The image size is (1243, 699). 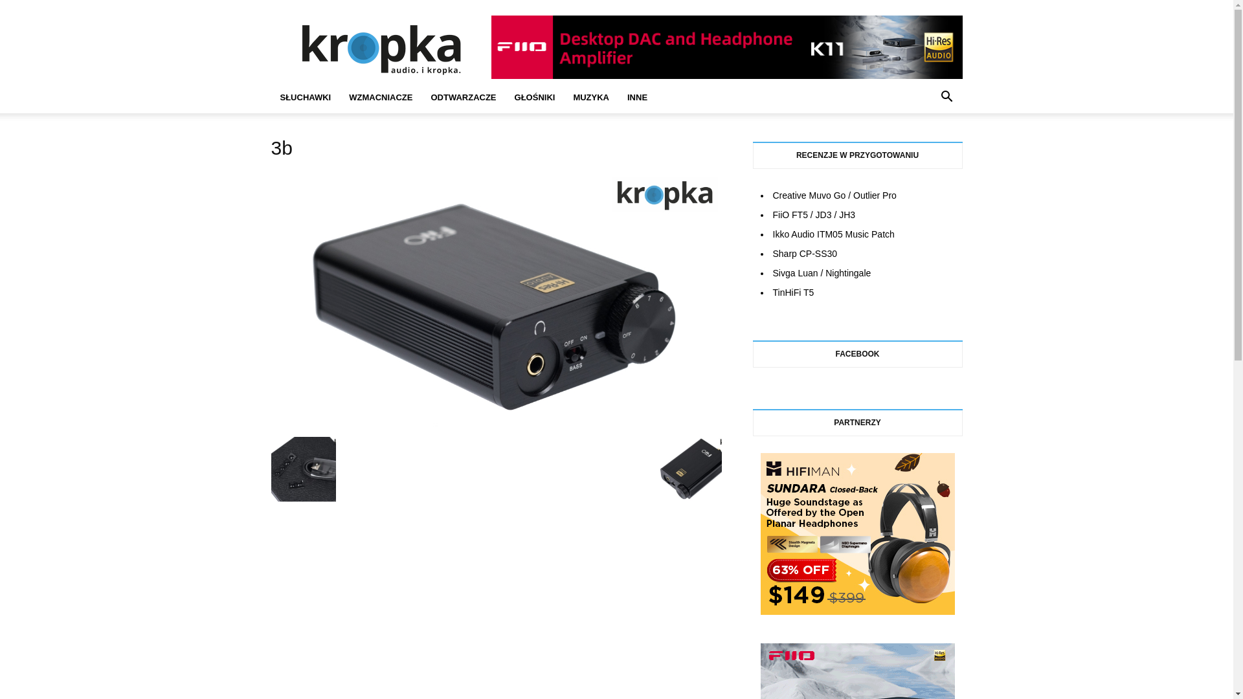 What do you see at coordinates (381, 98) in the screenshot?
I see `WZMACNIACZE` at bounding box center [381, 98].